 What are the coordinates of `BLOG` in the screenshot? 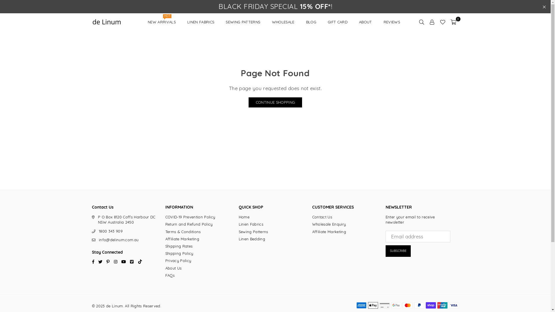 It's located at (311, 22).